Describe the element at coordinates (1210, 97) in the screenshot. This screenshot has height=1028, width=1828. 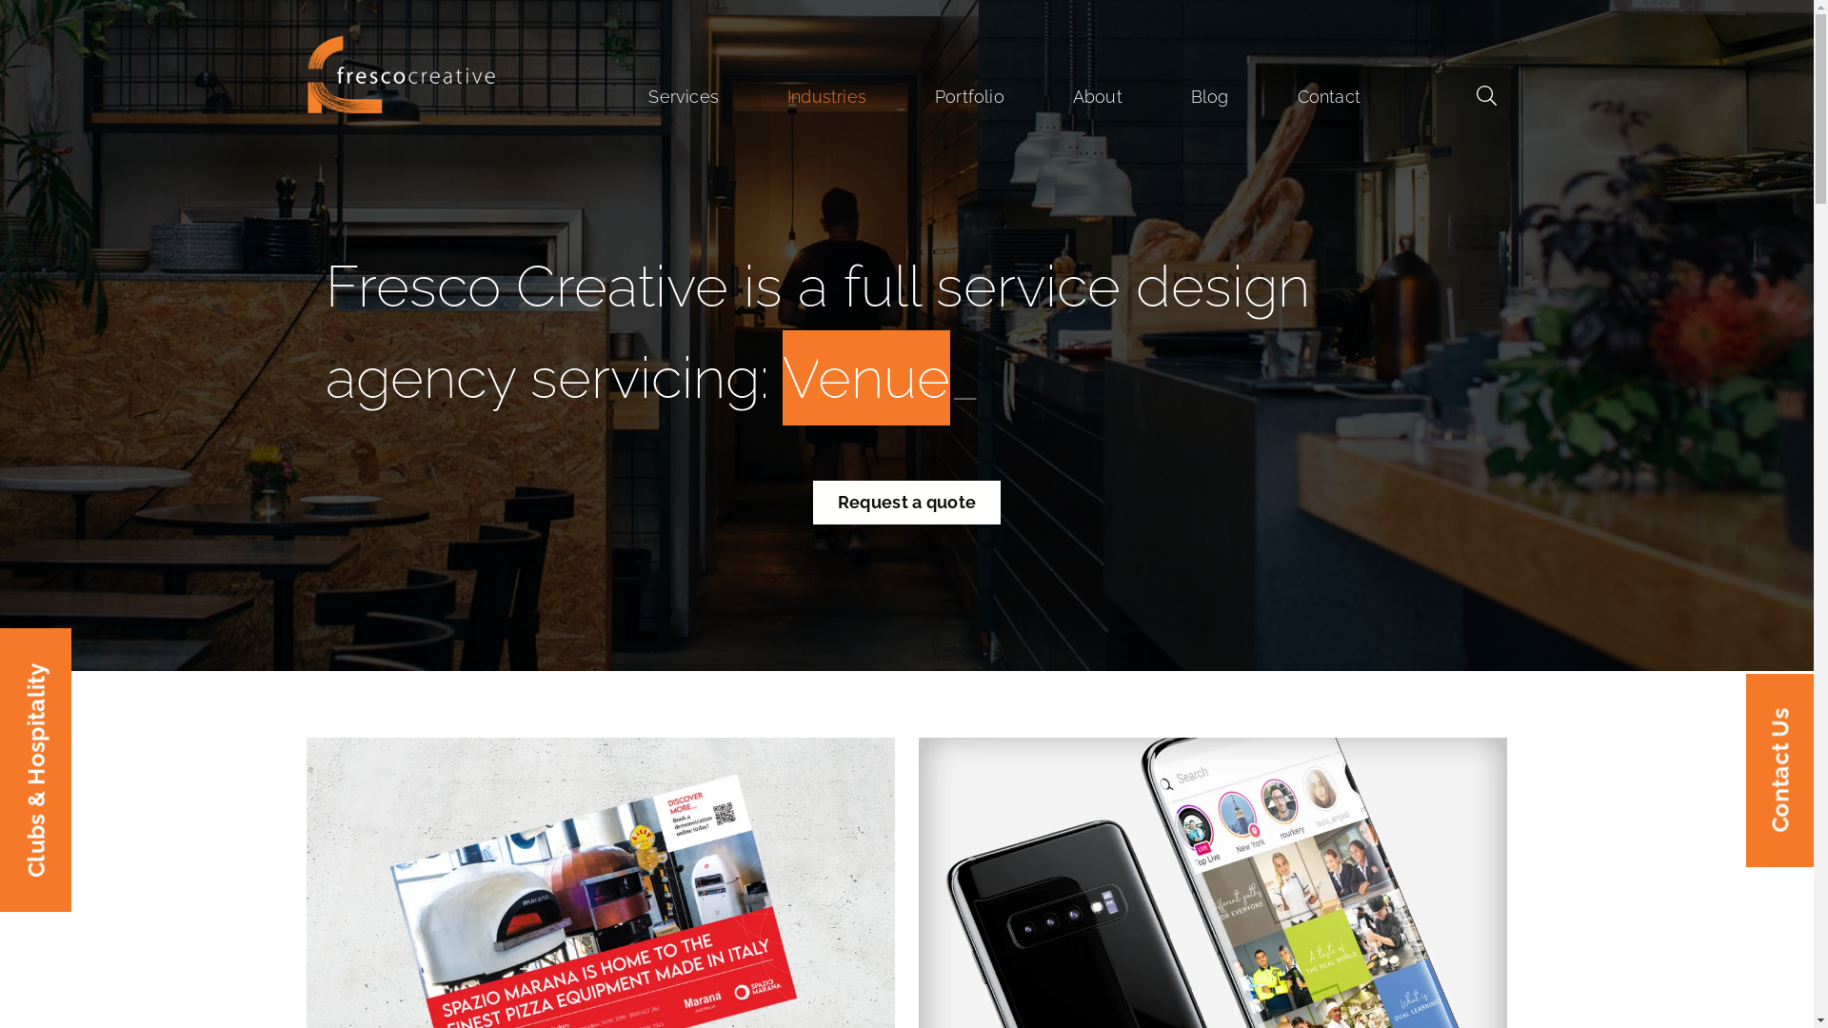
I see `Blog` at that location.